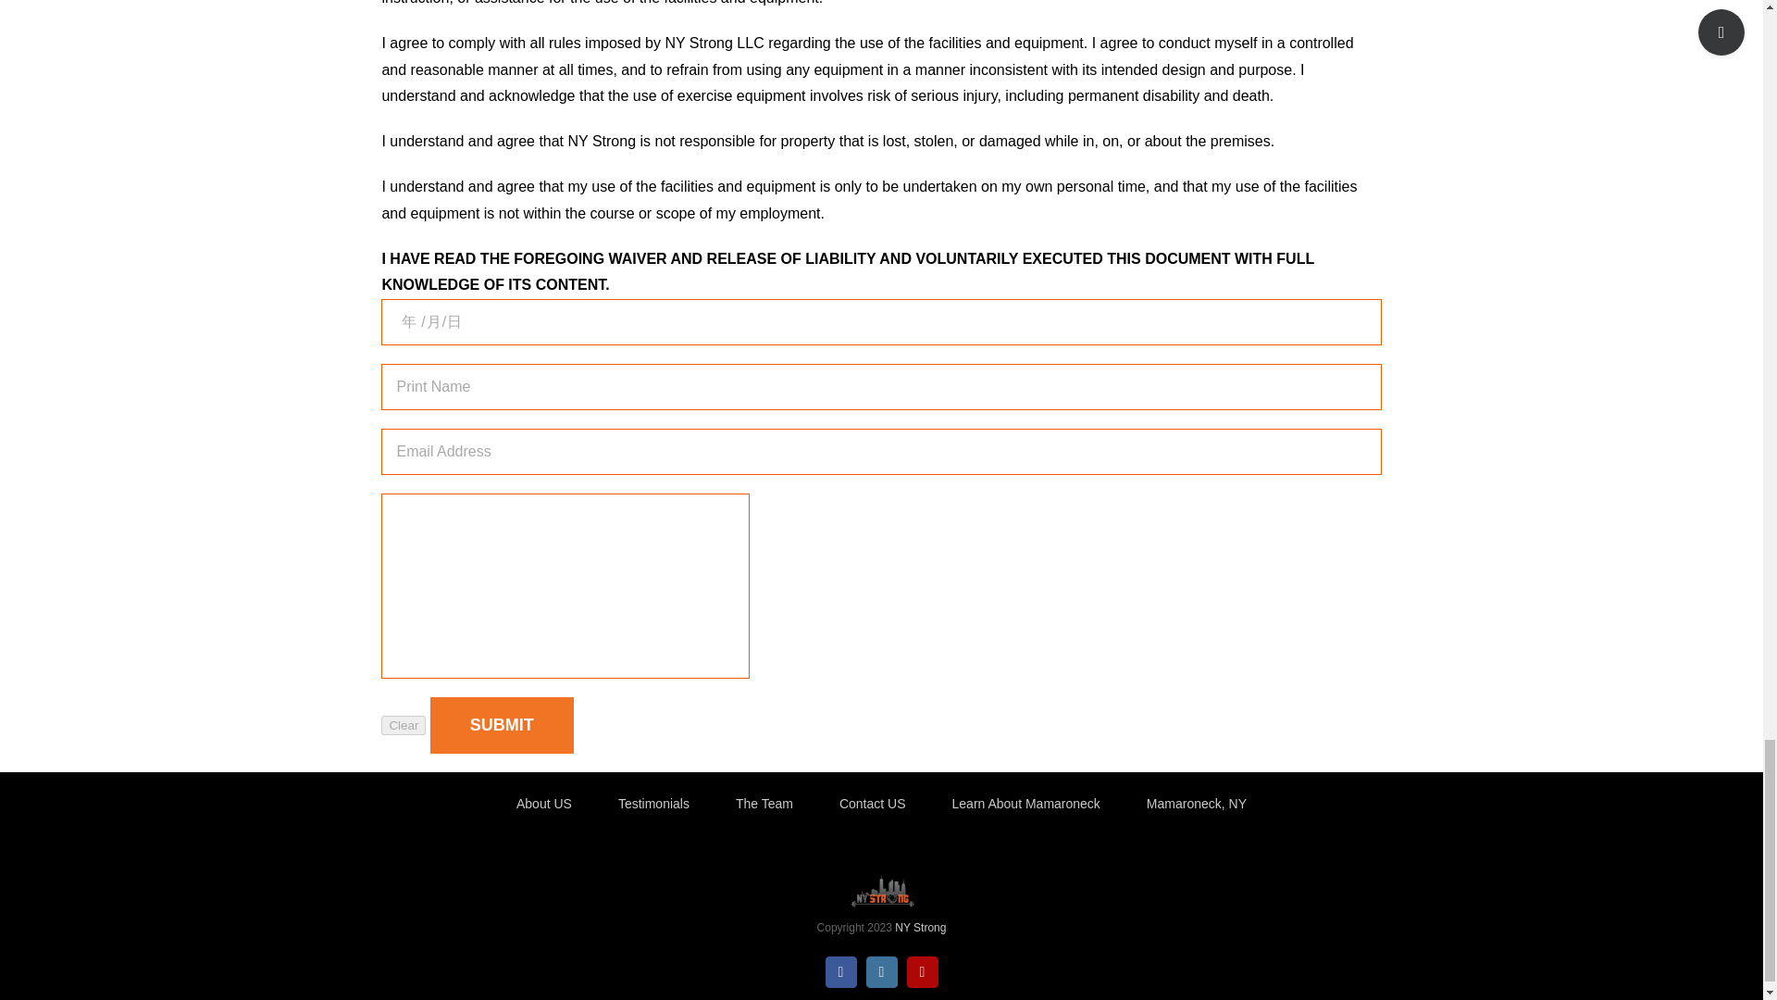  Describe the element at coordinates (922, 972) in the screenshot. I see `Yelp` at that location.